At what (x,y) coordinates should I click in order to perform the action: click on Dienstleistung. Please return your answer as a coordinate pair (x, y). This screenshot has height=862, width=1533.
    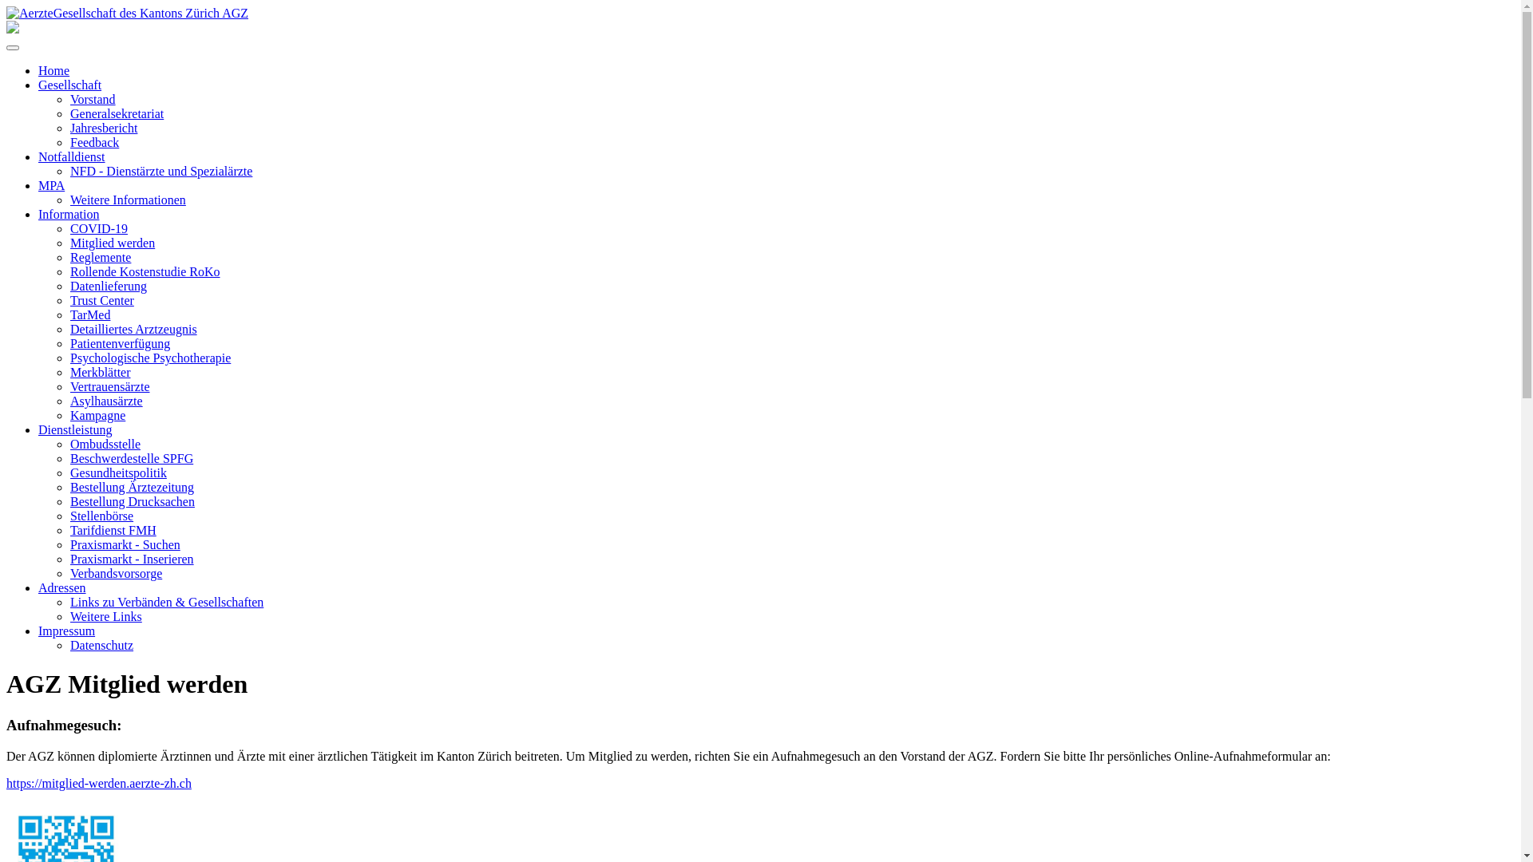
    Looking at the image, I should click on (75, 429).